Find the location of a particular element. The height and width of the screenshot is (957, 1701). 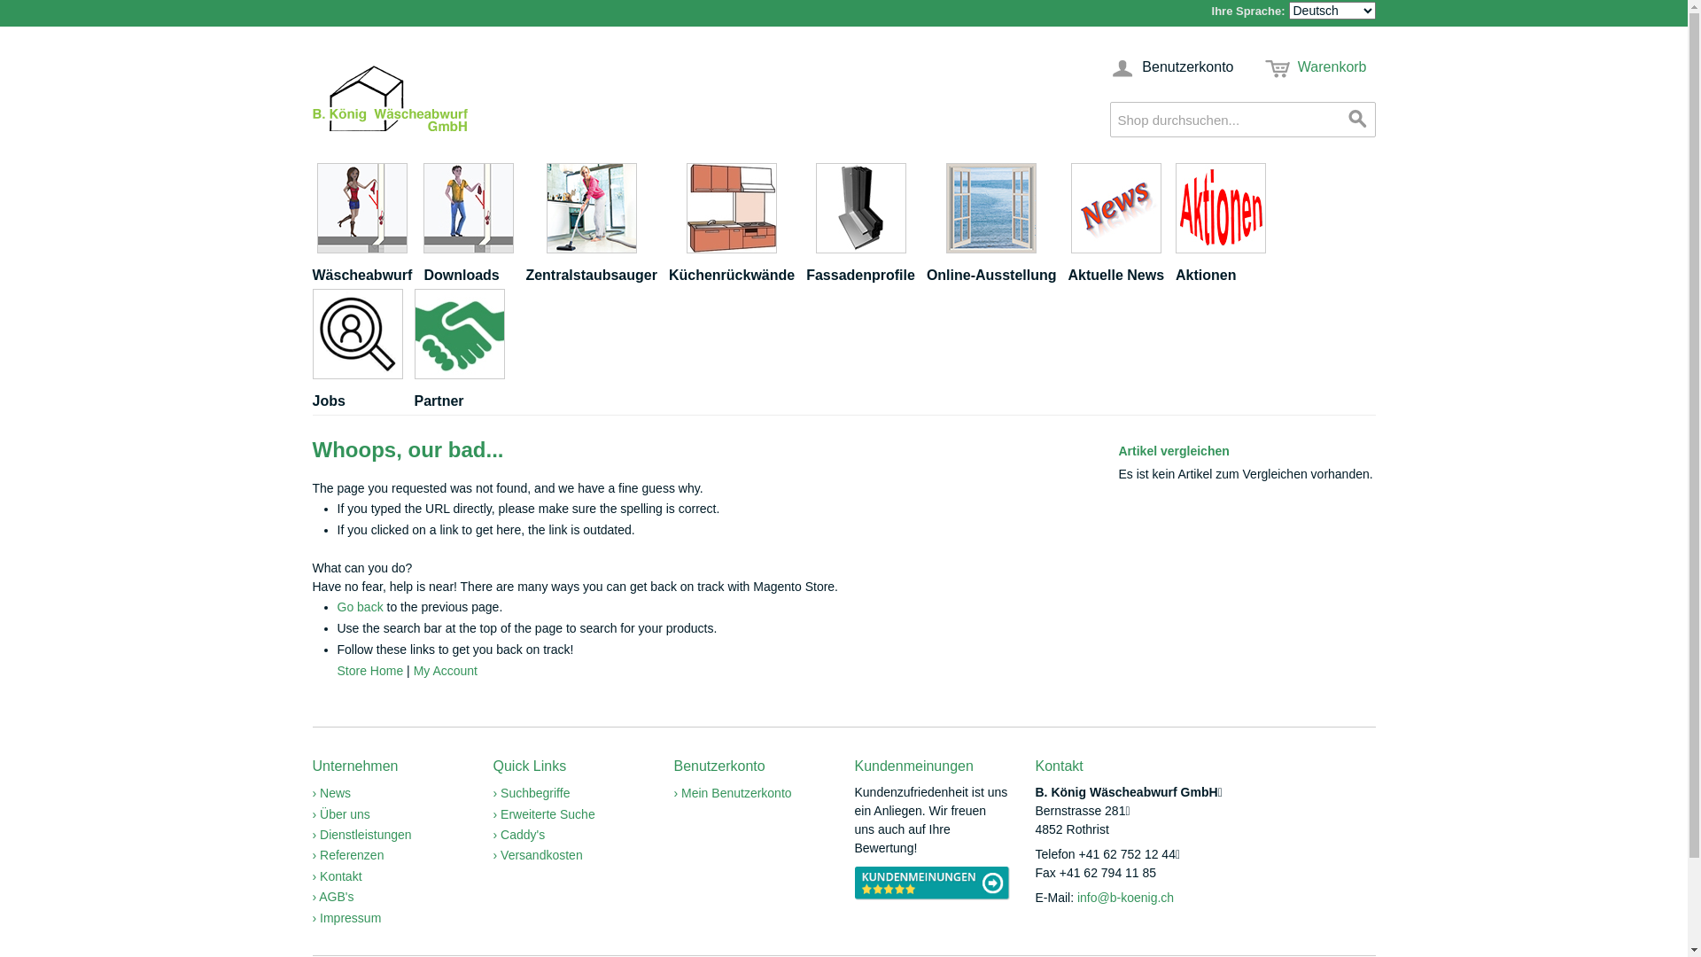

Benutzerkonto is located at coordinates (1171, 68).